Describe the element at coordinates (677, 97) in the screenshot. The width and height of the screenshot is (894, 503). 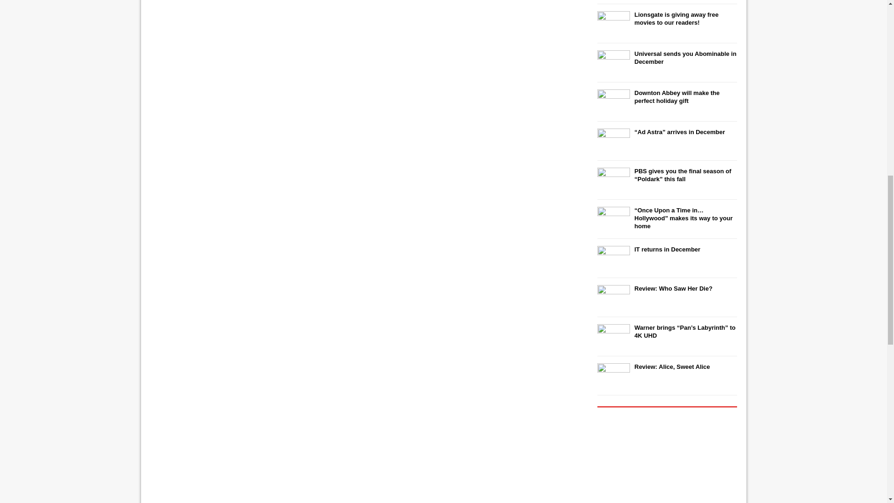
I see `Downton Abbey will make the perfect holiday gift` at that location.